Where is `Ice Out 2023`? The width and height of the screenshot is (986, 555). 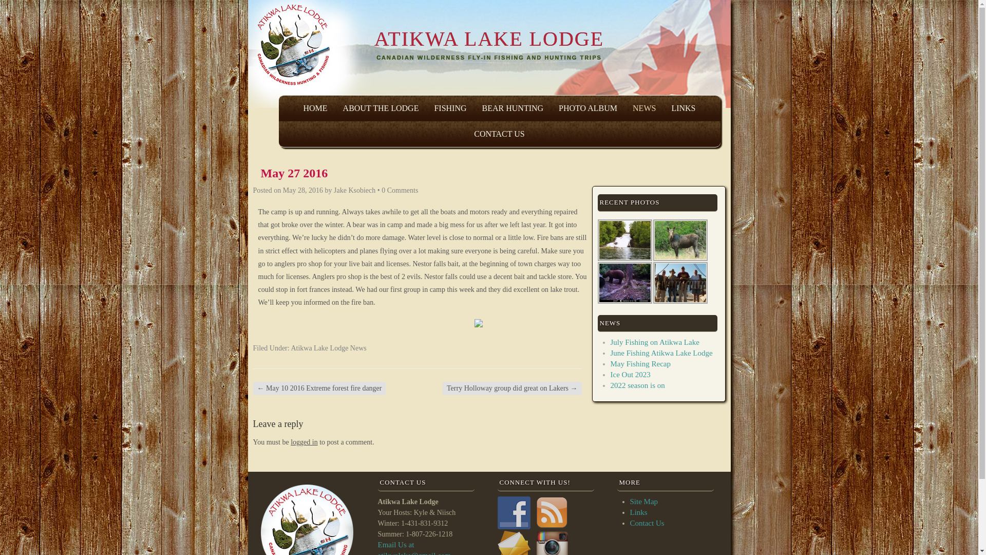 Ice Out 2023 is located at coordinates (630, 374).